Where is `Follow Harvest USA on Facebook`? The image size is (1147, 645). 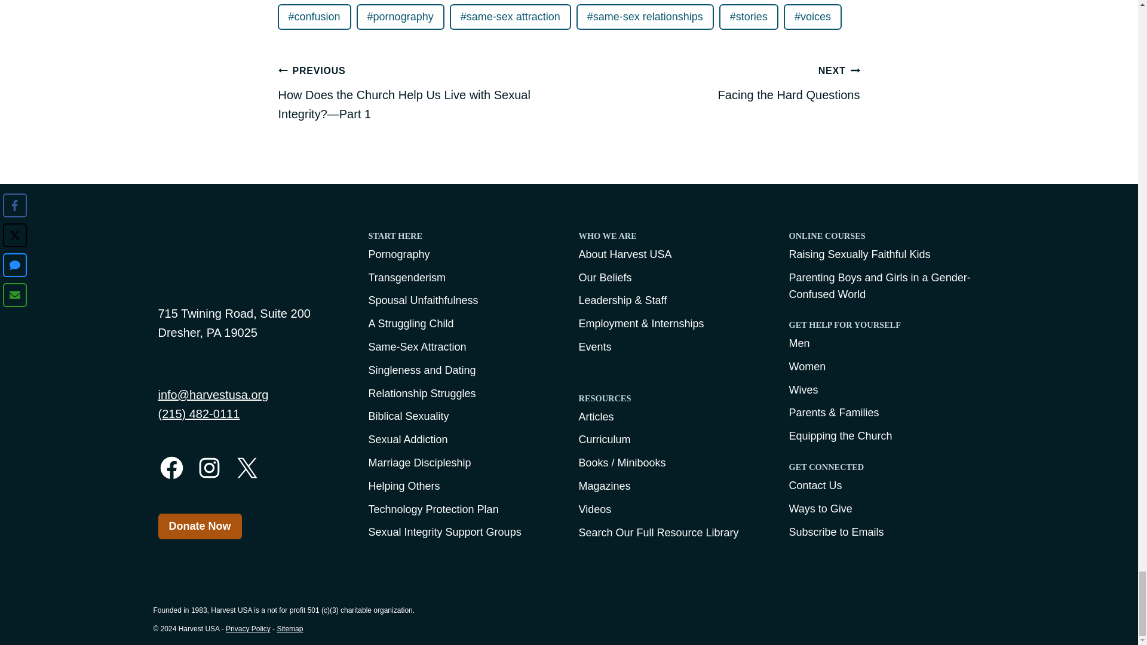
Follow Harvest USA on Facebook is located at coordinates (812, 17).